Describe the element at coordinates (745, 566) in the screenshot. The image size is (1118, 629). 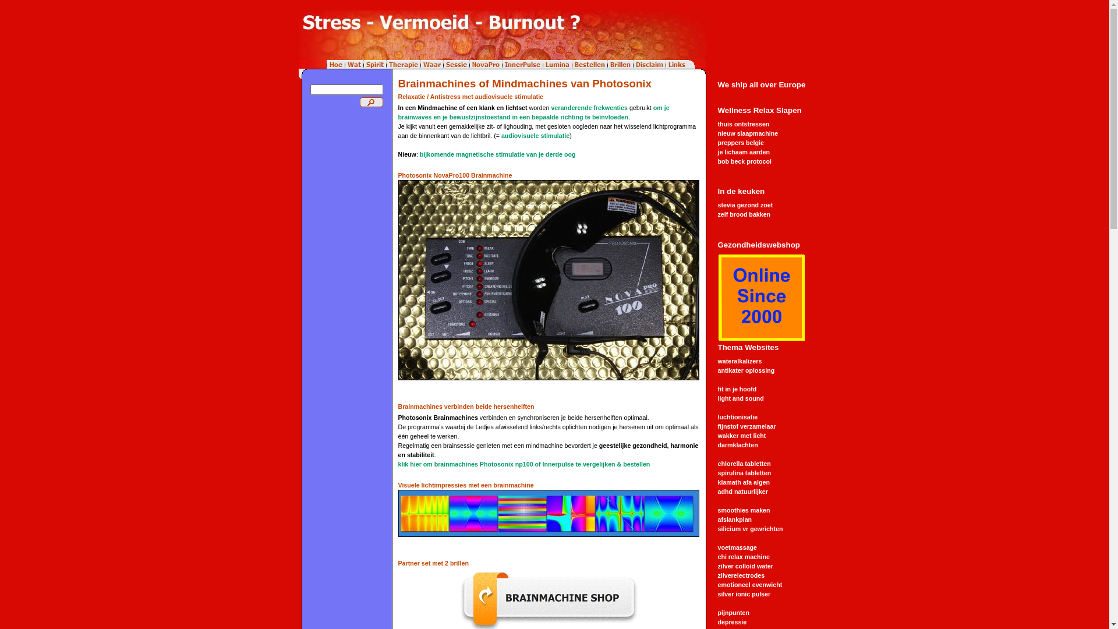
I see `zilver colloid water` at that location.